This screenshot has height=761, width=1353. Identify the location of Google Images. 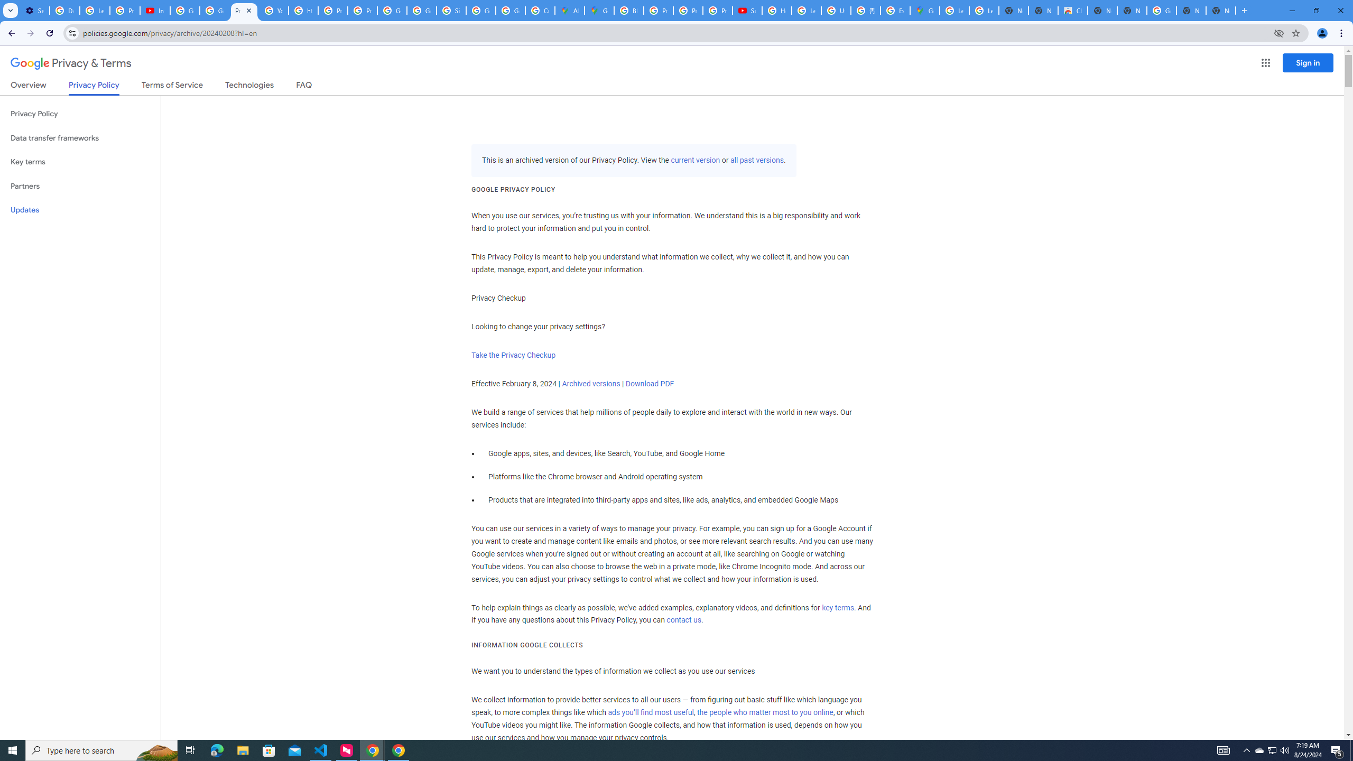
(1161, 11).